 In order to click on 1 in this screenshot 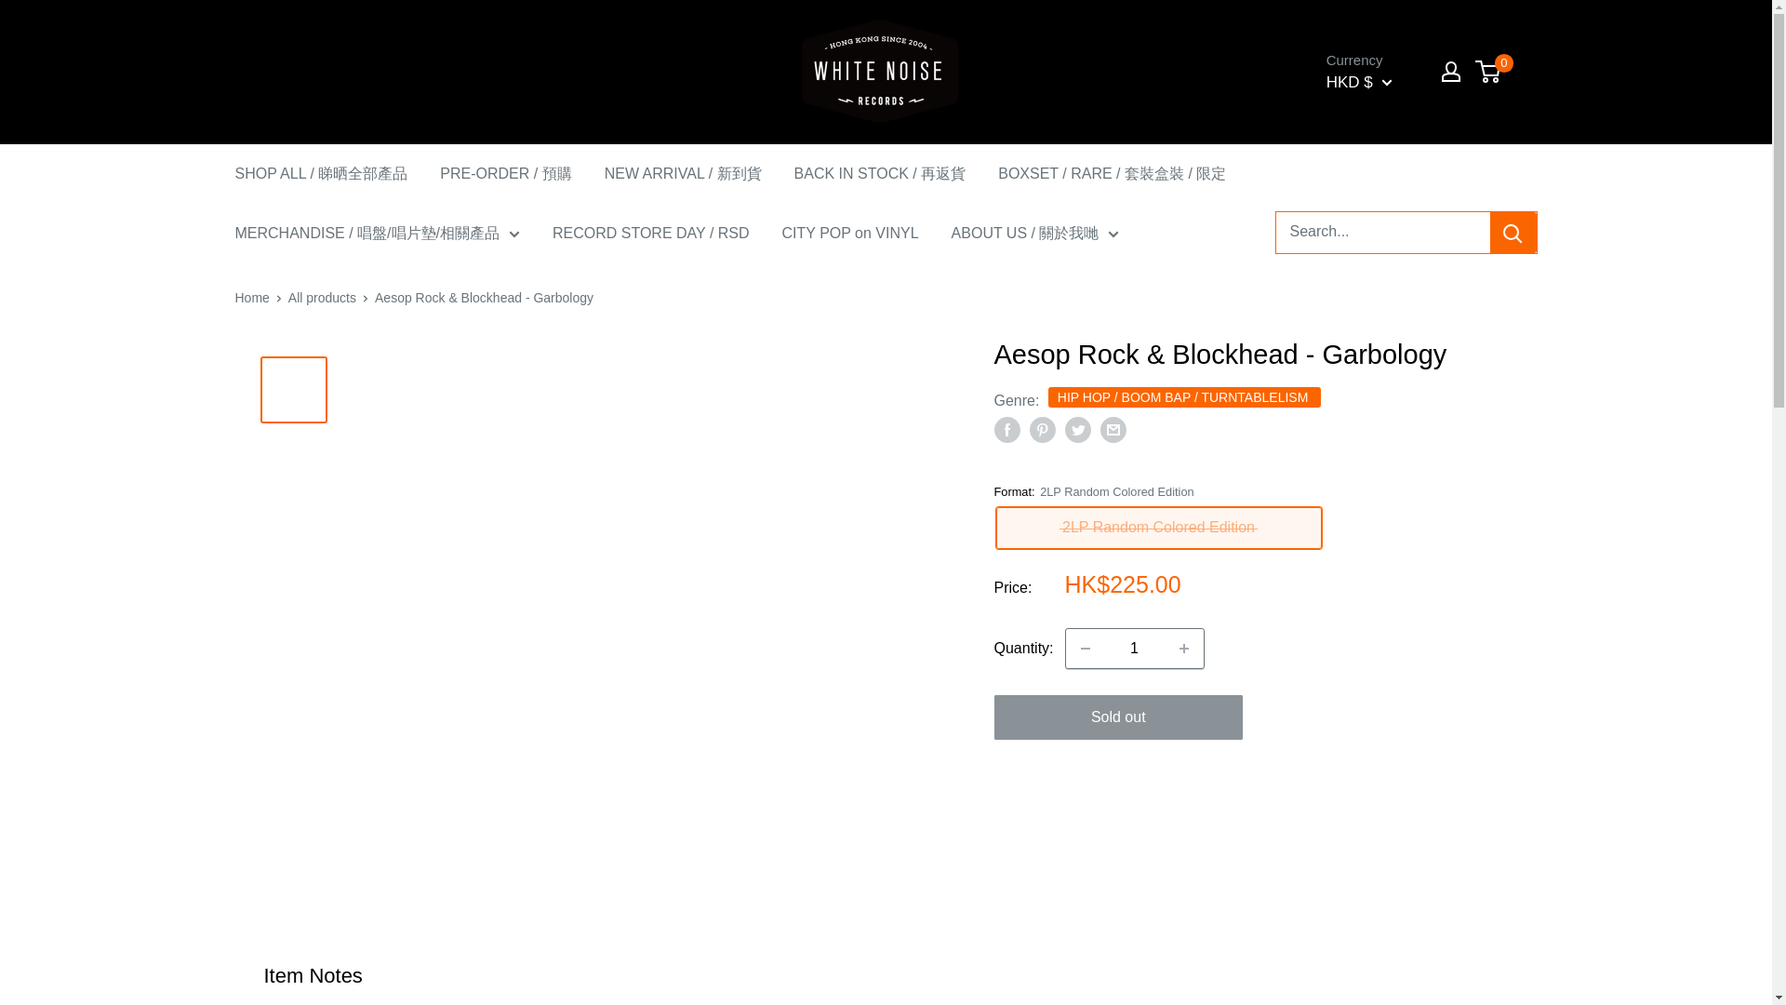, I will do `click(1135, 649)`.